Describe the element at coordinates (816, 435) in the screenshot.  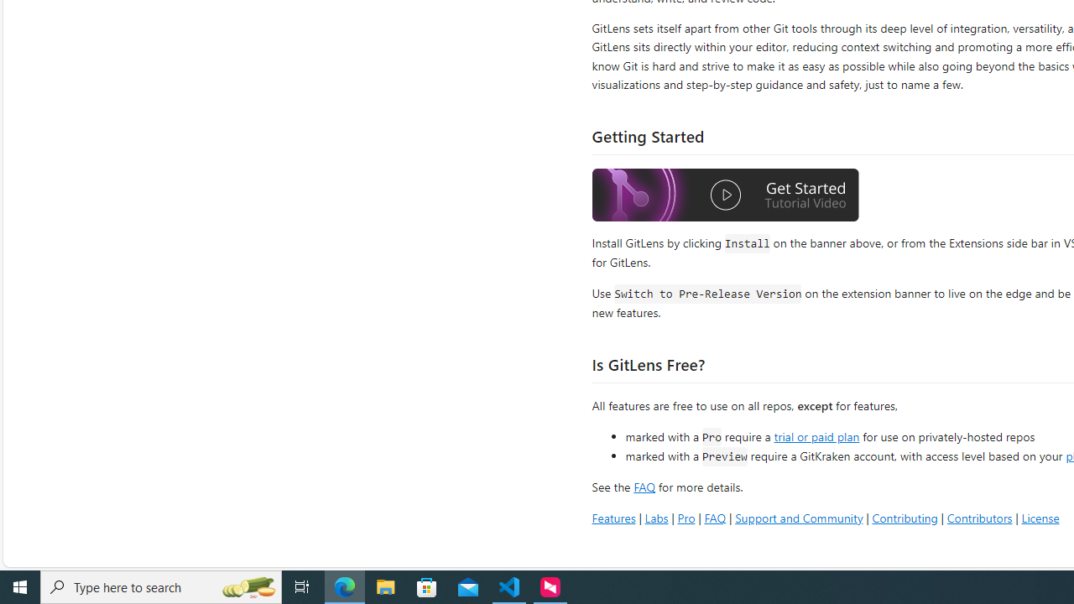
I see `trial or paid plan` at that location.